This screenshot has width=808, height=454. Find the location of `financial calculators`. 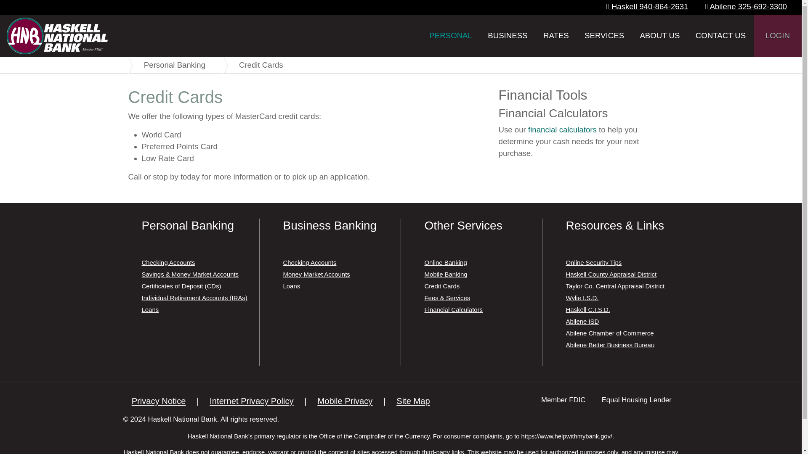

financial calculators is located at coordinates (562, 129).